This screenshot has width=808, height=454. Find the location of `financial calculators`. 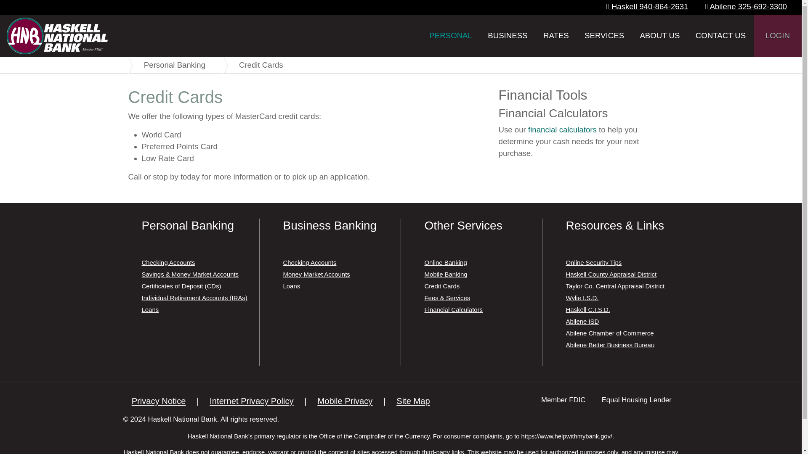

financial calculators is located at coordinates (562, 129).